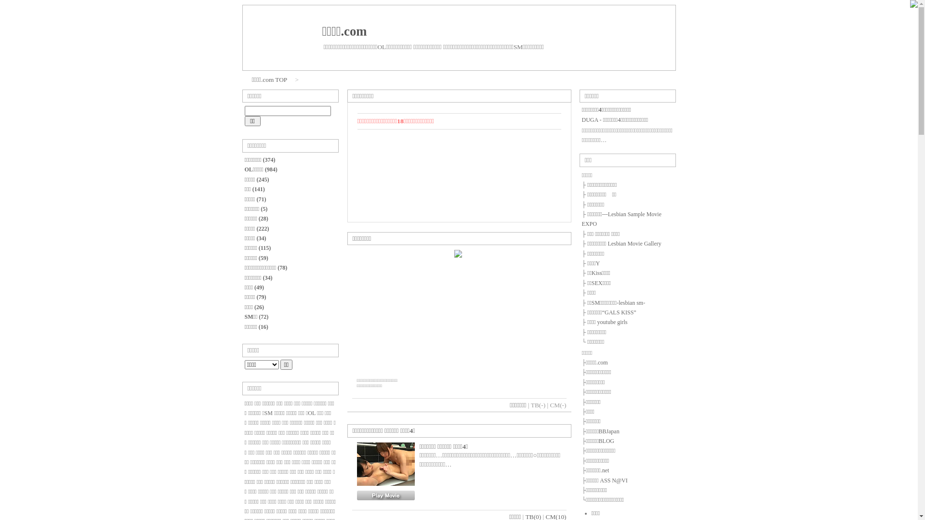 The height and width of the screenshot is (520, 925). What do you see at coordinates (269, 413) in the screenshot?
I see `SM` at bounding box center [269, 413].